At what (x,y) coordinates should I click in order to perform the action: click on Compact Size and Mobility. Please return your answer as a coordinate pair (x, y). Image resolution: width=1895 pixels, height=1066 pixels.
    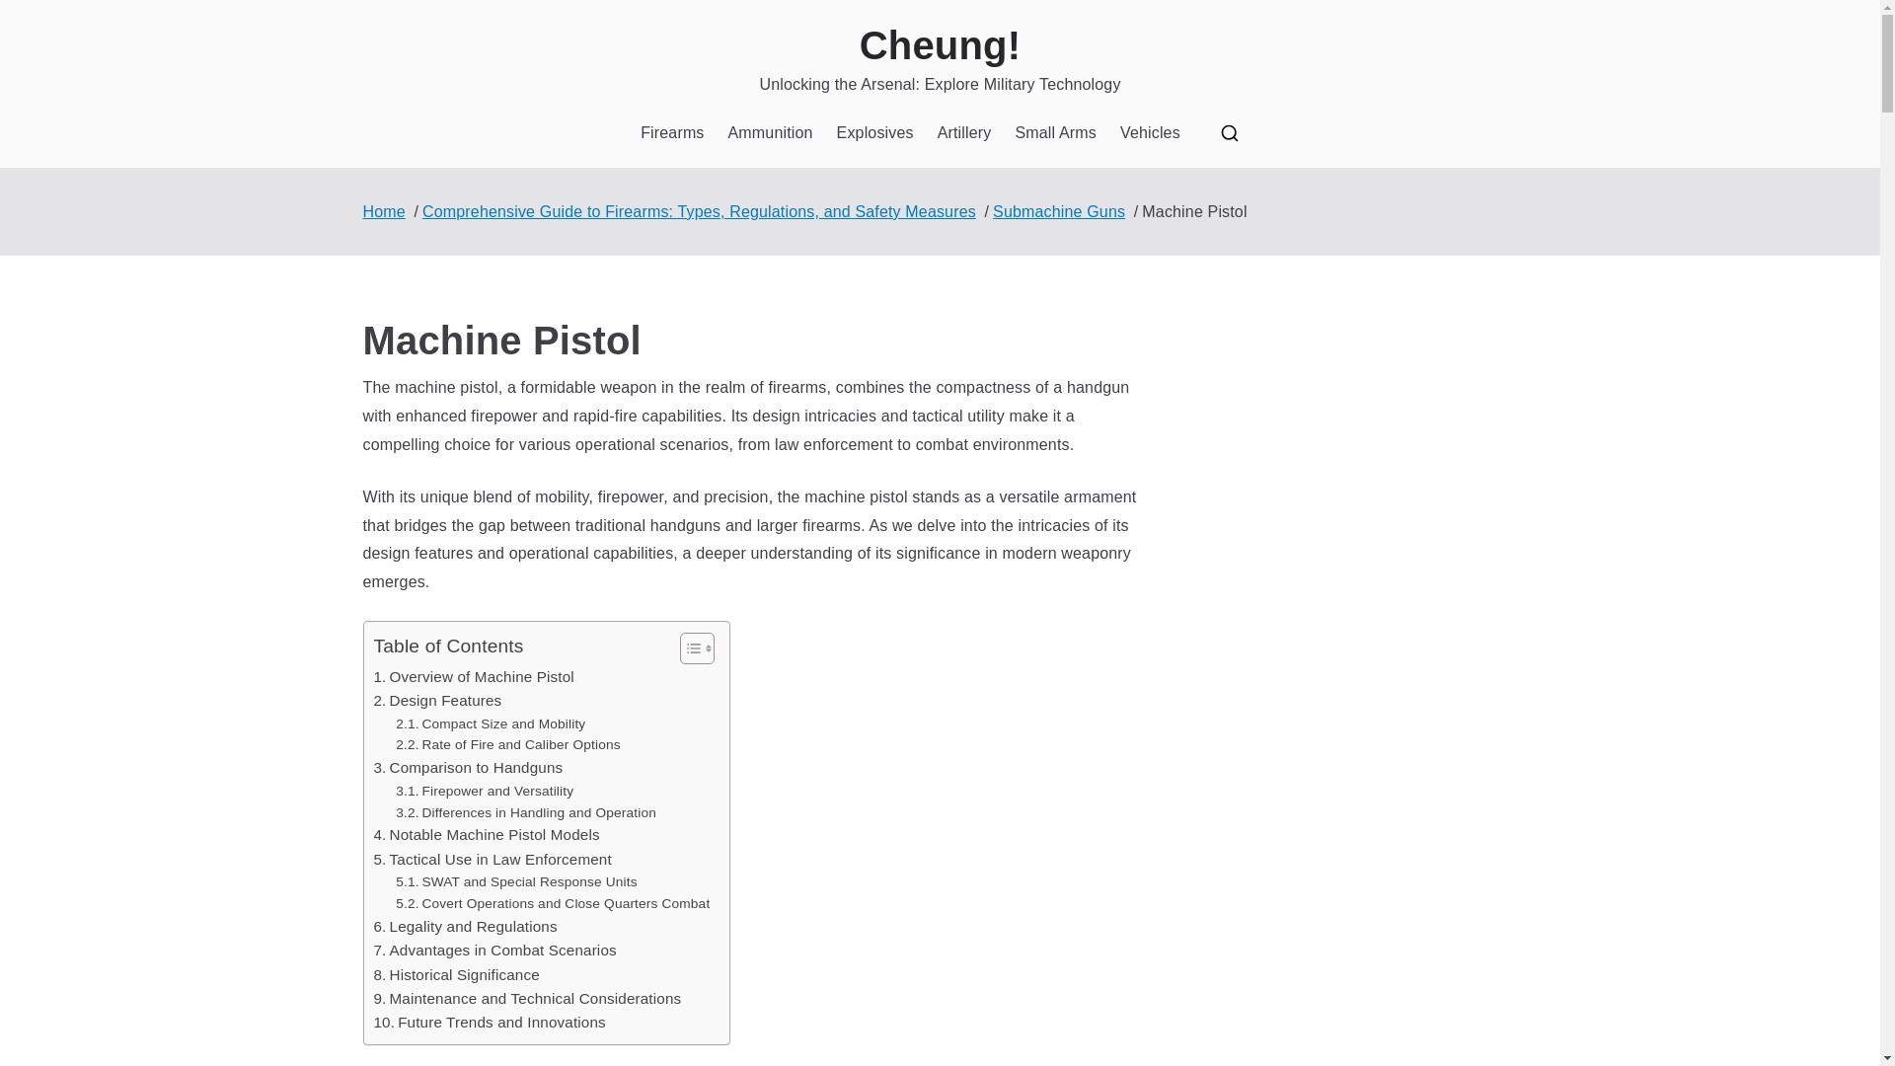
    Looking at the image, I should click on (491, 724).